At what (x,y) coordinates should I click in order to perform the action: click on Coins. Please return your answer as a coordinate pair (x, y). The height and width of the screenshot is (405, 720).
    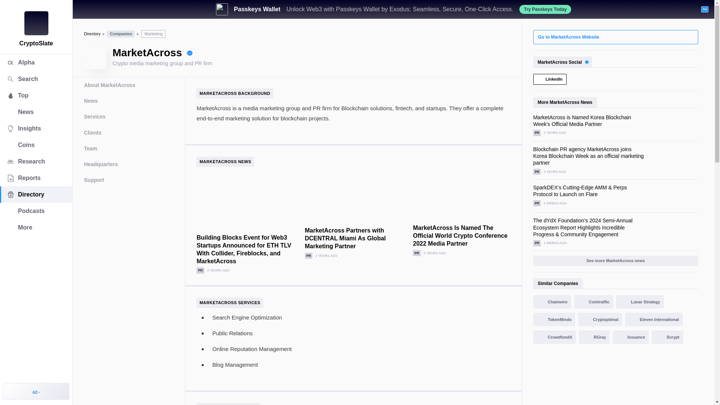
    Looking at the image, I should click on (36, 145).